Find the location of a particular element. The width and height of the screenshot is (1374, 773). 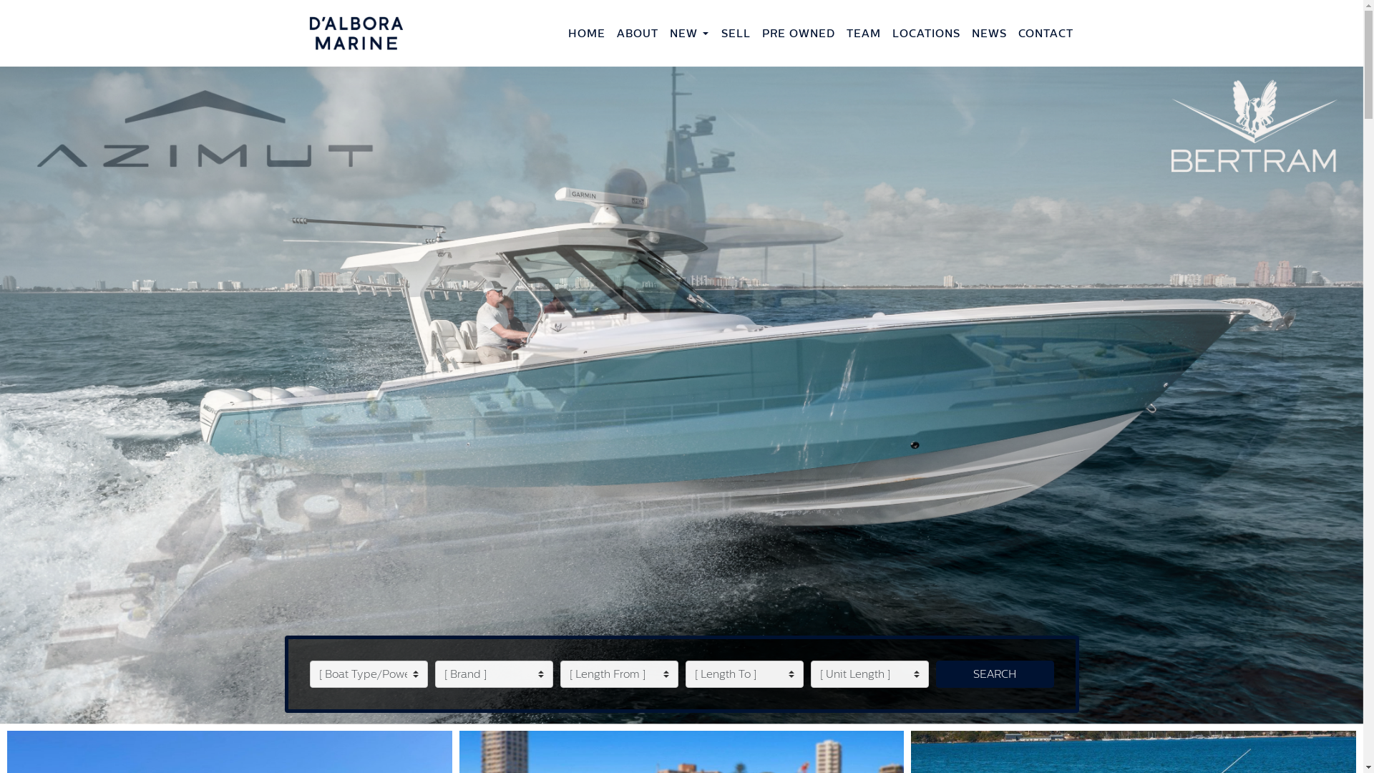

LOCATIONS is located at coordinates (926, 33).